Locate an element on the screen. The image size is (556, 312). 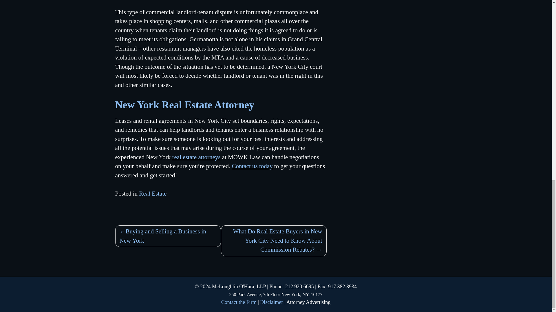
real estate attorneys is located at coordinates (196, 157).